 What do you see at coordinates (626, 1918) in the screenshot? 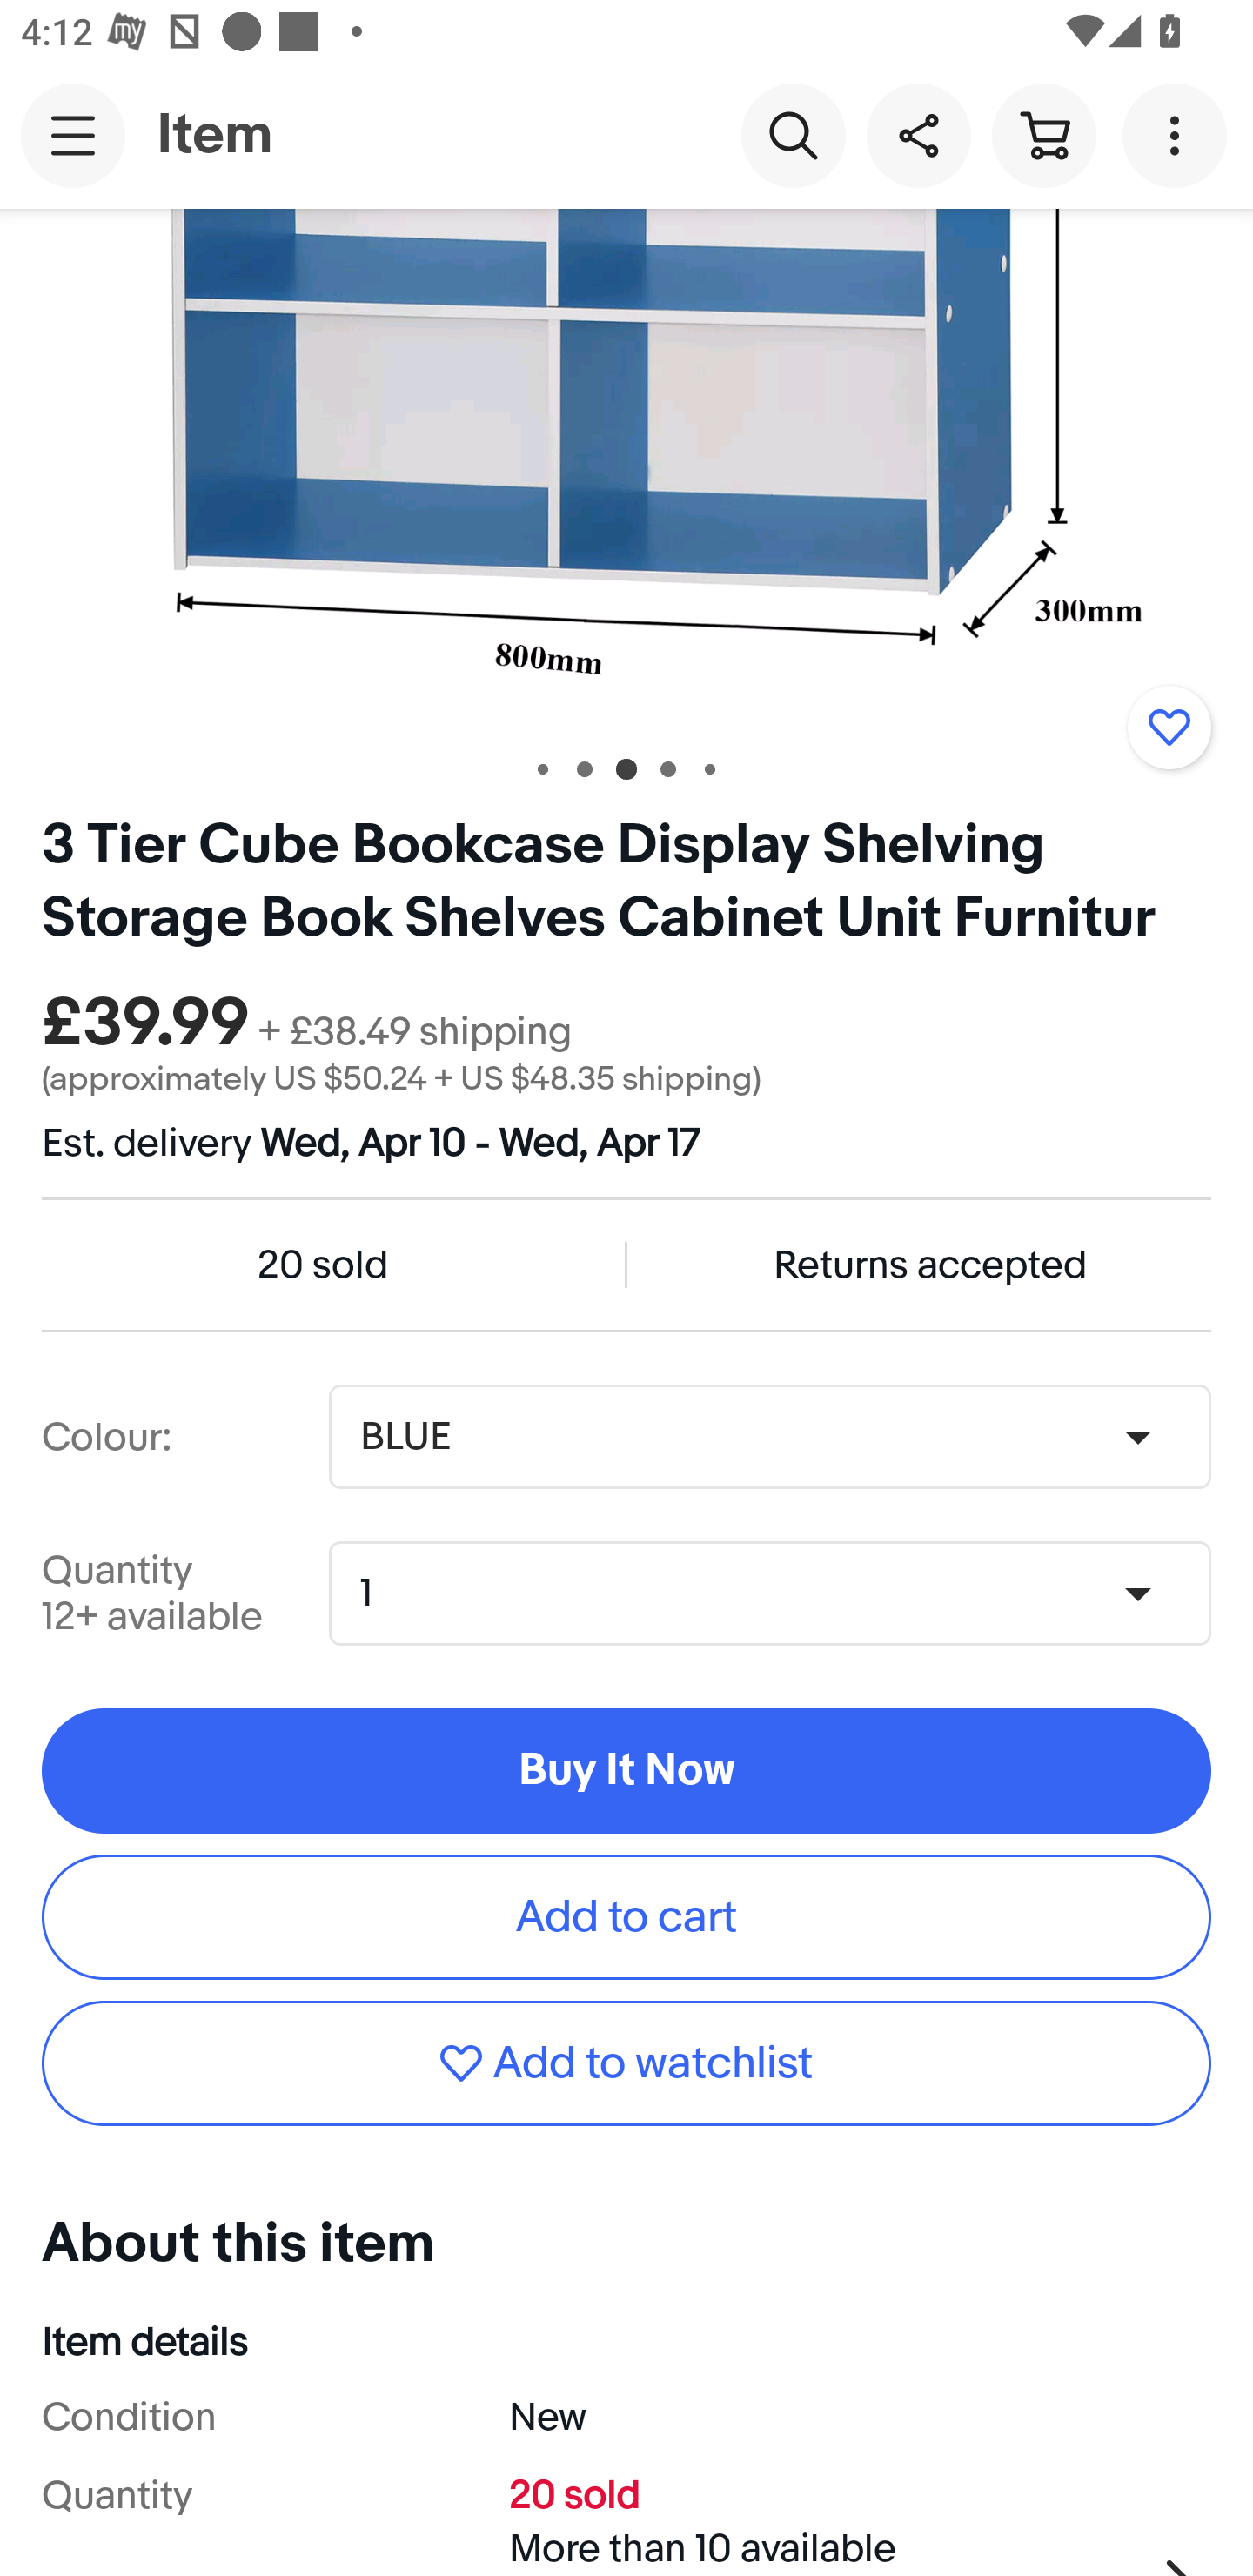
I see `Add to cart` at bounding box center [626, 1918].